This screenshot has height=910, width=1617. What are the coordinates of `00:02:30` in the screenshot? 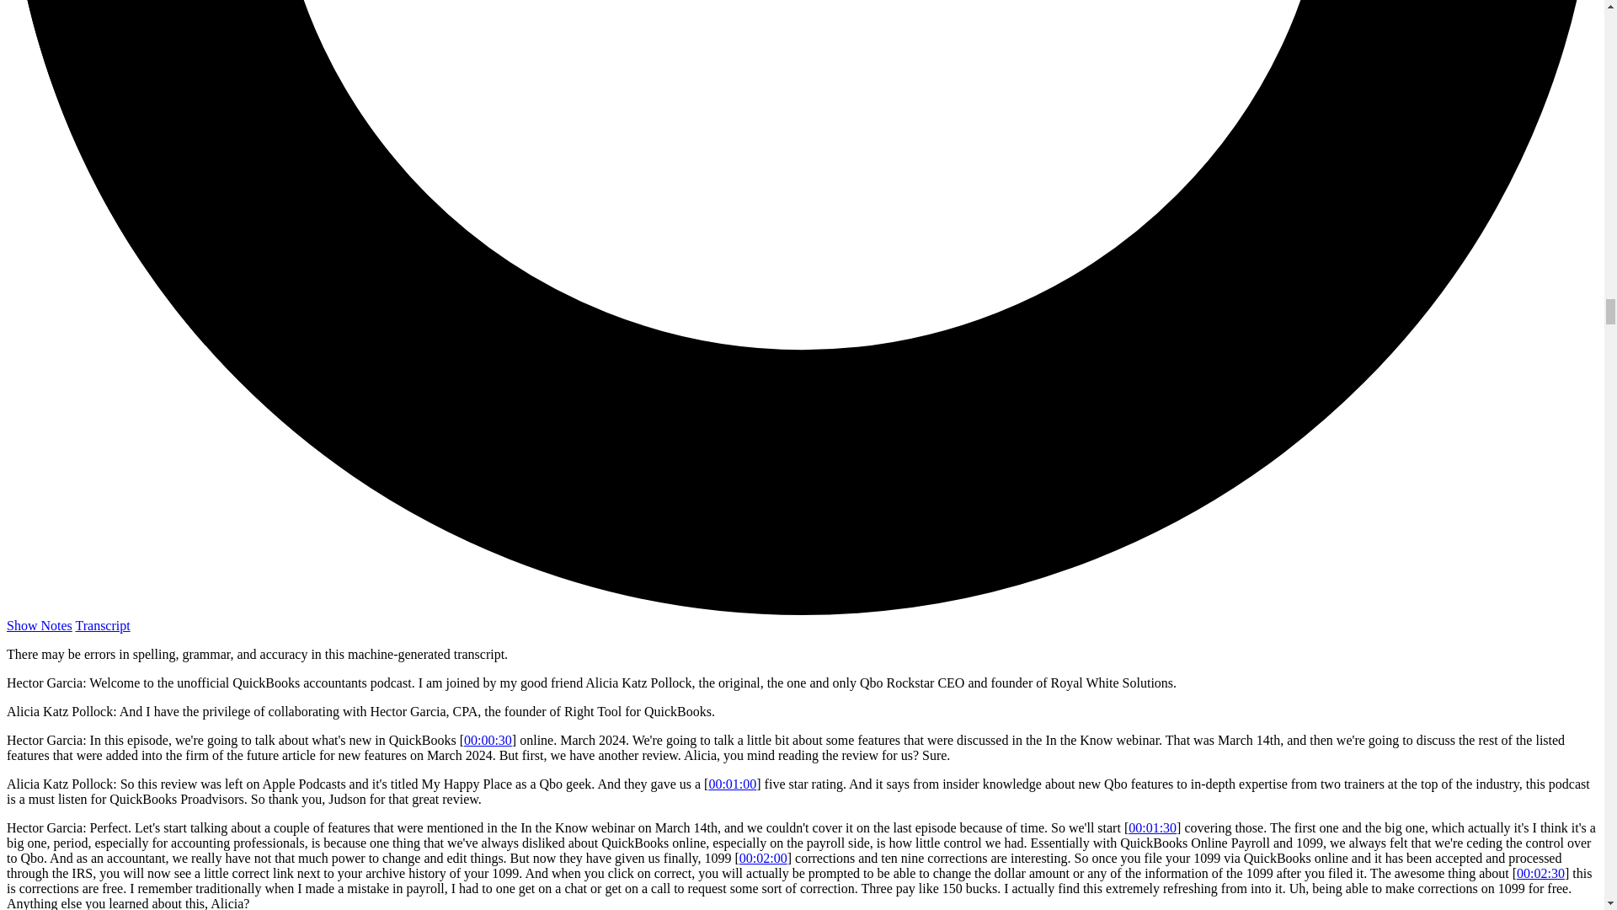 It's located at (1540, 873).